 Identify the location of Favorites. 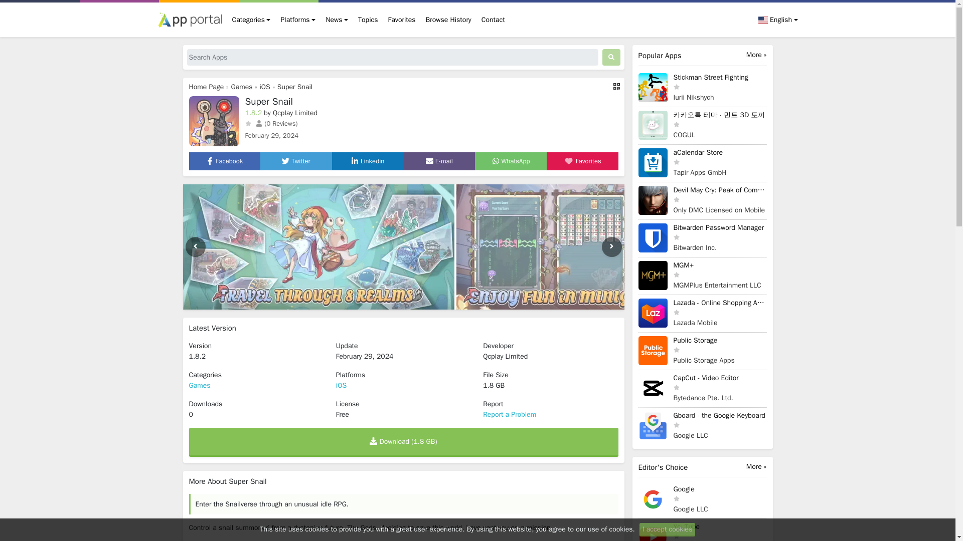
(402, 20).